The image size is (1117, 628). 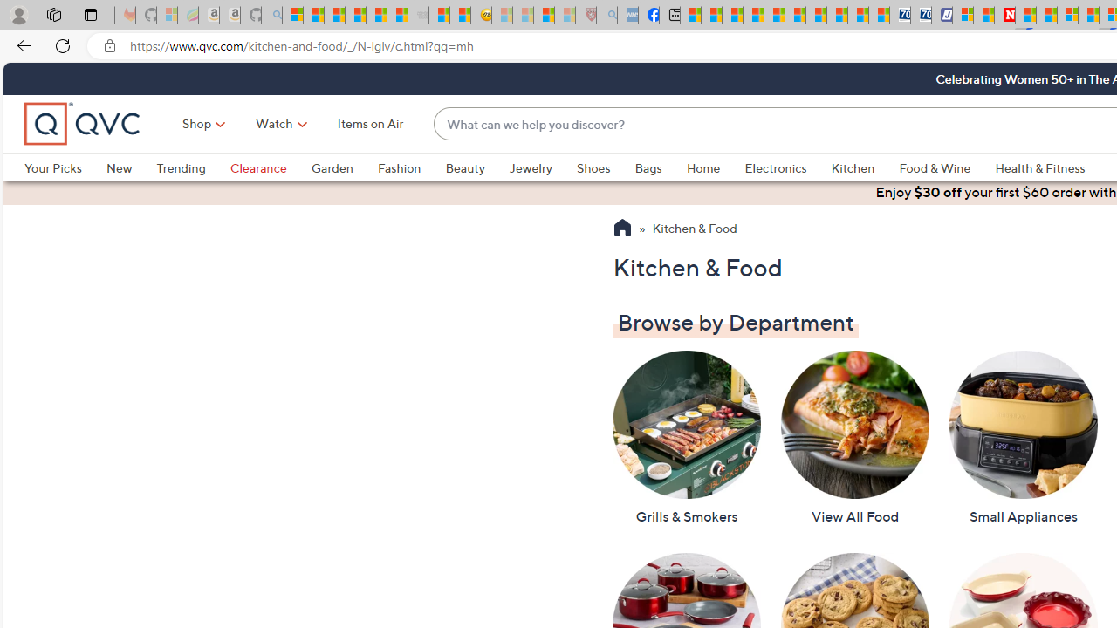 What do you see at coordinates (606, 167) in the screenshot?
I see `Shoes` at bounding box center [606, 167].